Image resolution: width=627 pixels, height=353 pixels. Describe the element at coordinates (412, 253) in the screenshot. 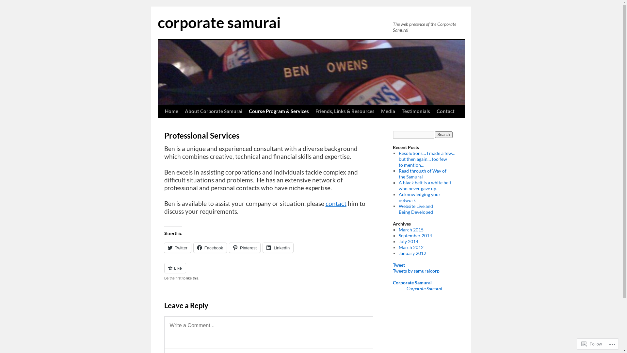

I see `January 2012` at that location.